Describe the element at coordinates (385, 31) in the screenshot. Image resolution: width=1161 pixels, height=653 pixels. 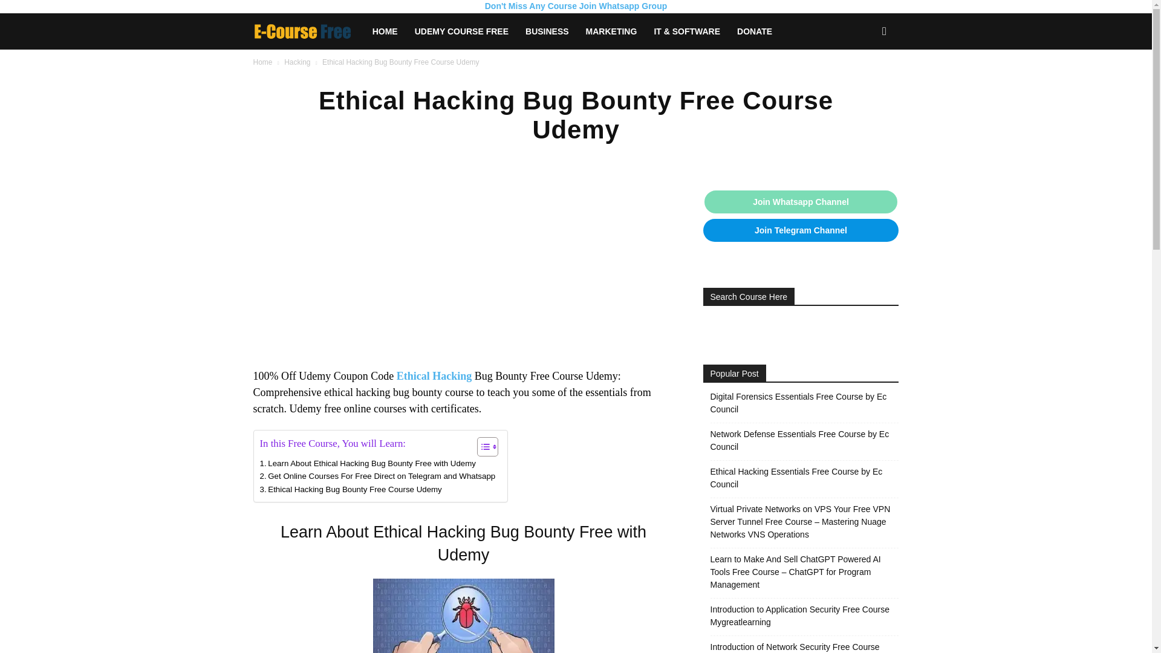
I see `HOME` at that location.